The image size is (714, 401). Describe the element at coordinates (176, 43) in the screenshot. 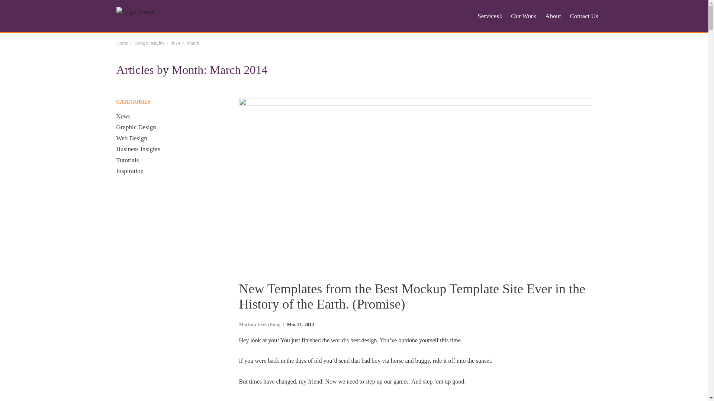

I see `2014` at that location.